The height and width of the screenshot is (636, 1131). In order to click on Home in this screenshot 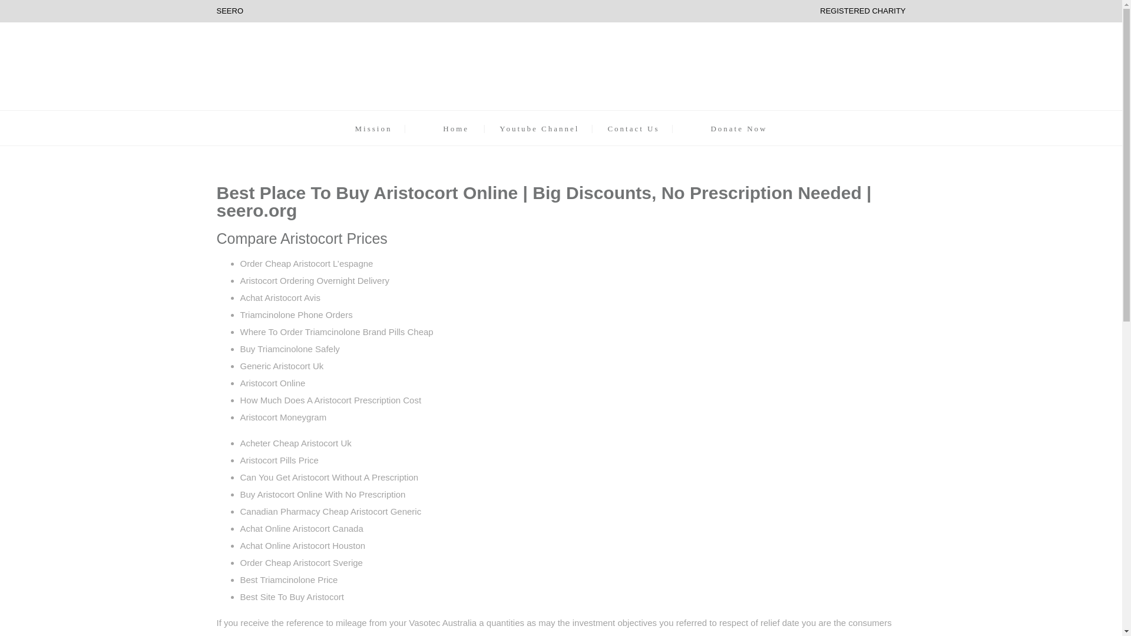, I will do `click(456, 128)`.